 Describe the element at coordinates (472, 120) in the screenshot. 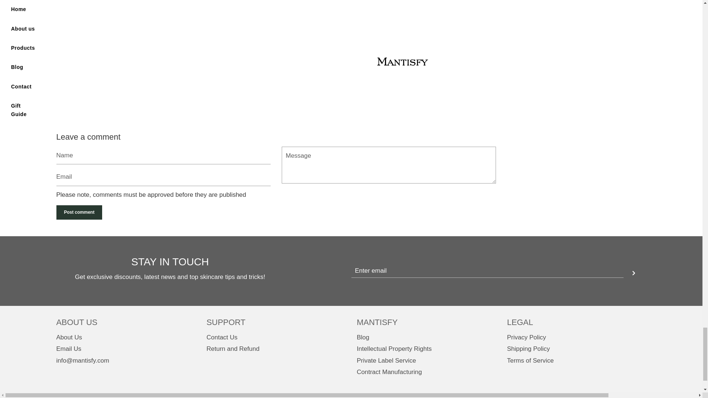

I see `Newer post` at that location.